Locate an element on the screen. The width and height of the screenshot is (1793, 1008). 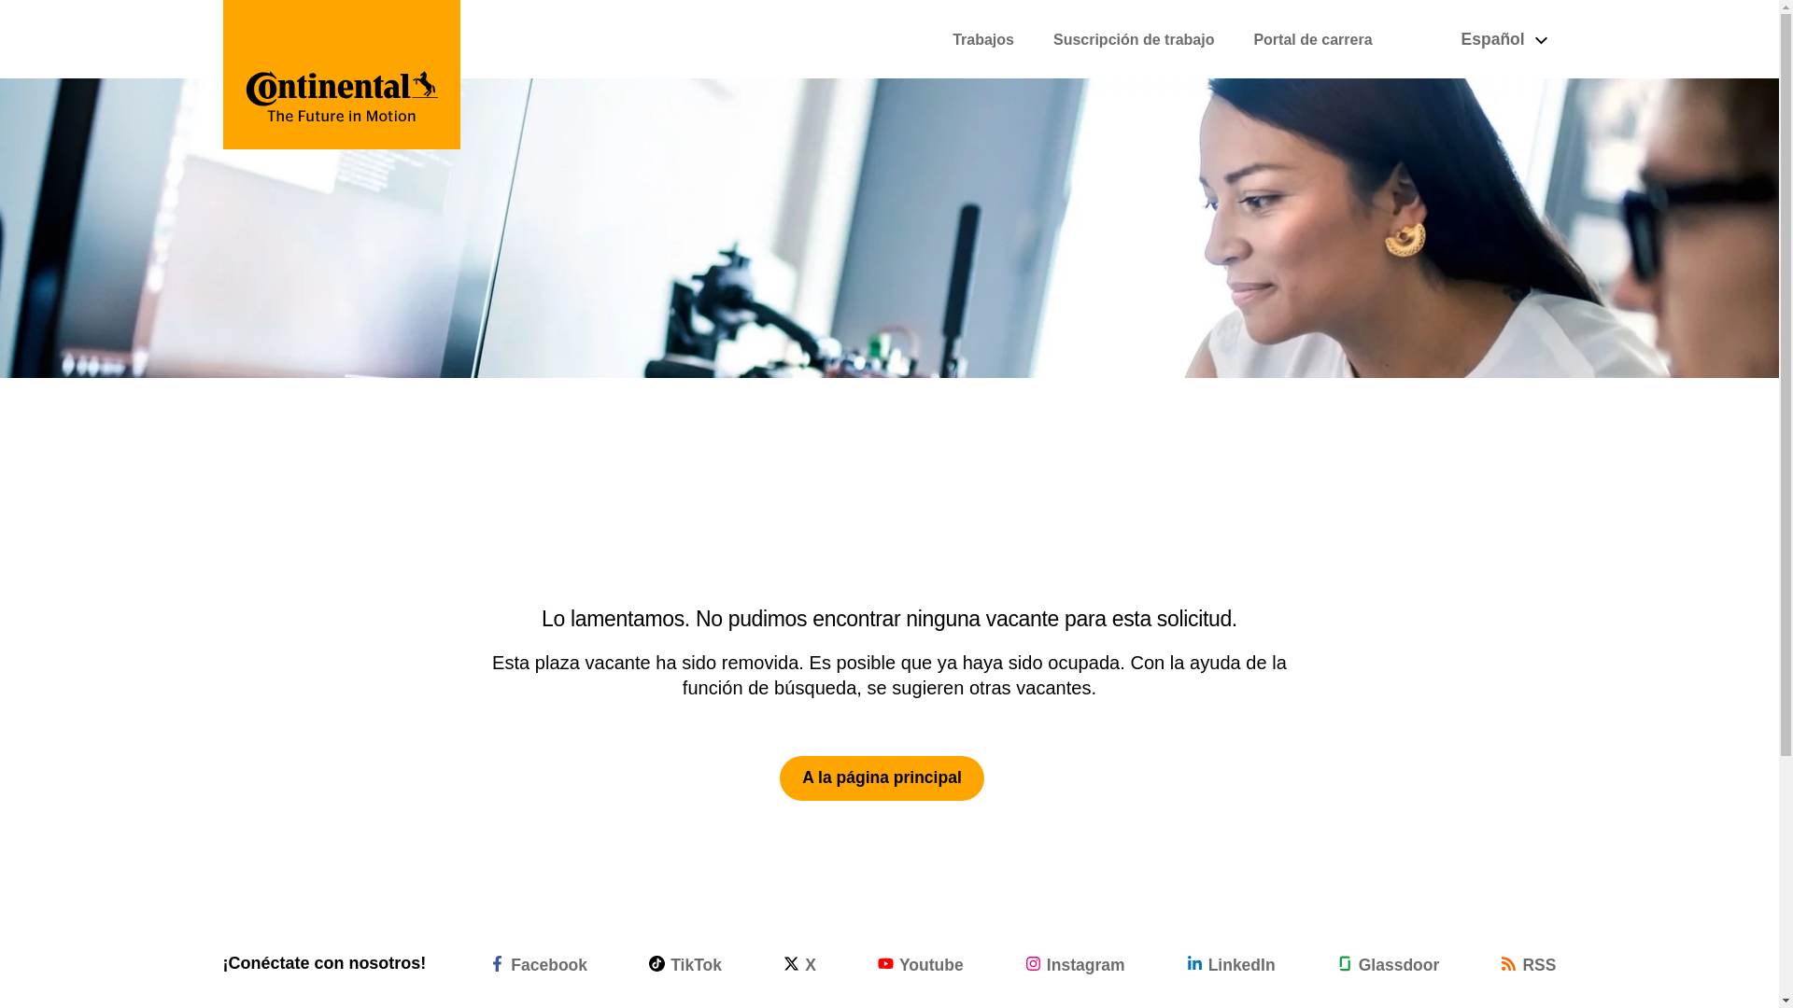
Portal de carrera is located at coordinates (1312, 39).